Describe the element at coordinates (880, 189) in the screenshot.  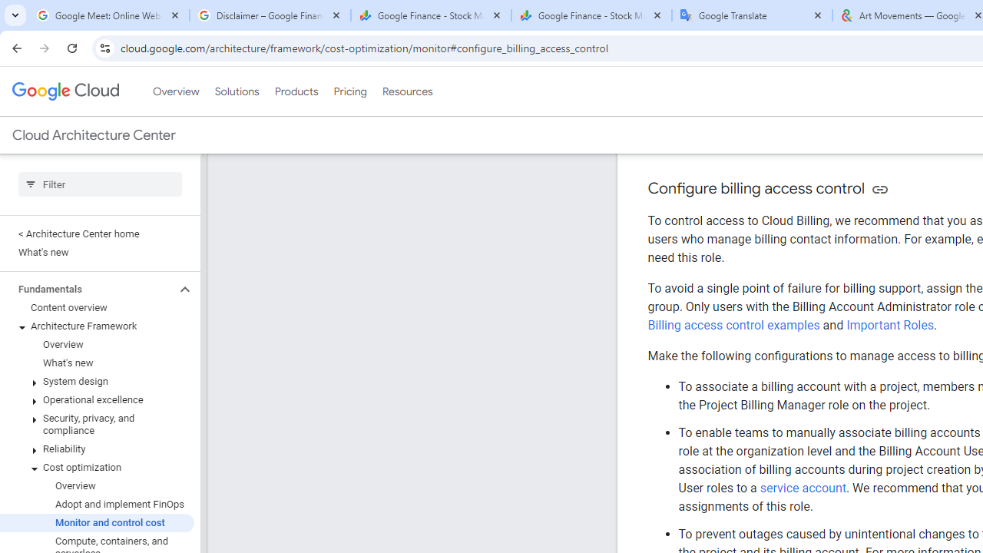
I see `Copy link to this section: Configure billing access control` at that location.